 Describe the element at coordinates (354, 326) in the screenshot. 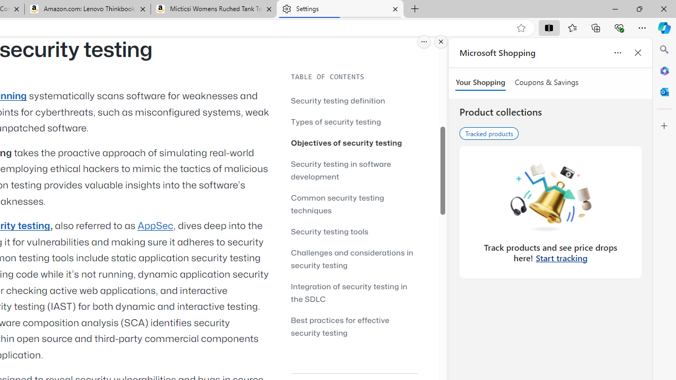

I see `Best practices for effective security testing` at that location.